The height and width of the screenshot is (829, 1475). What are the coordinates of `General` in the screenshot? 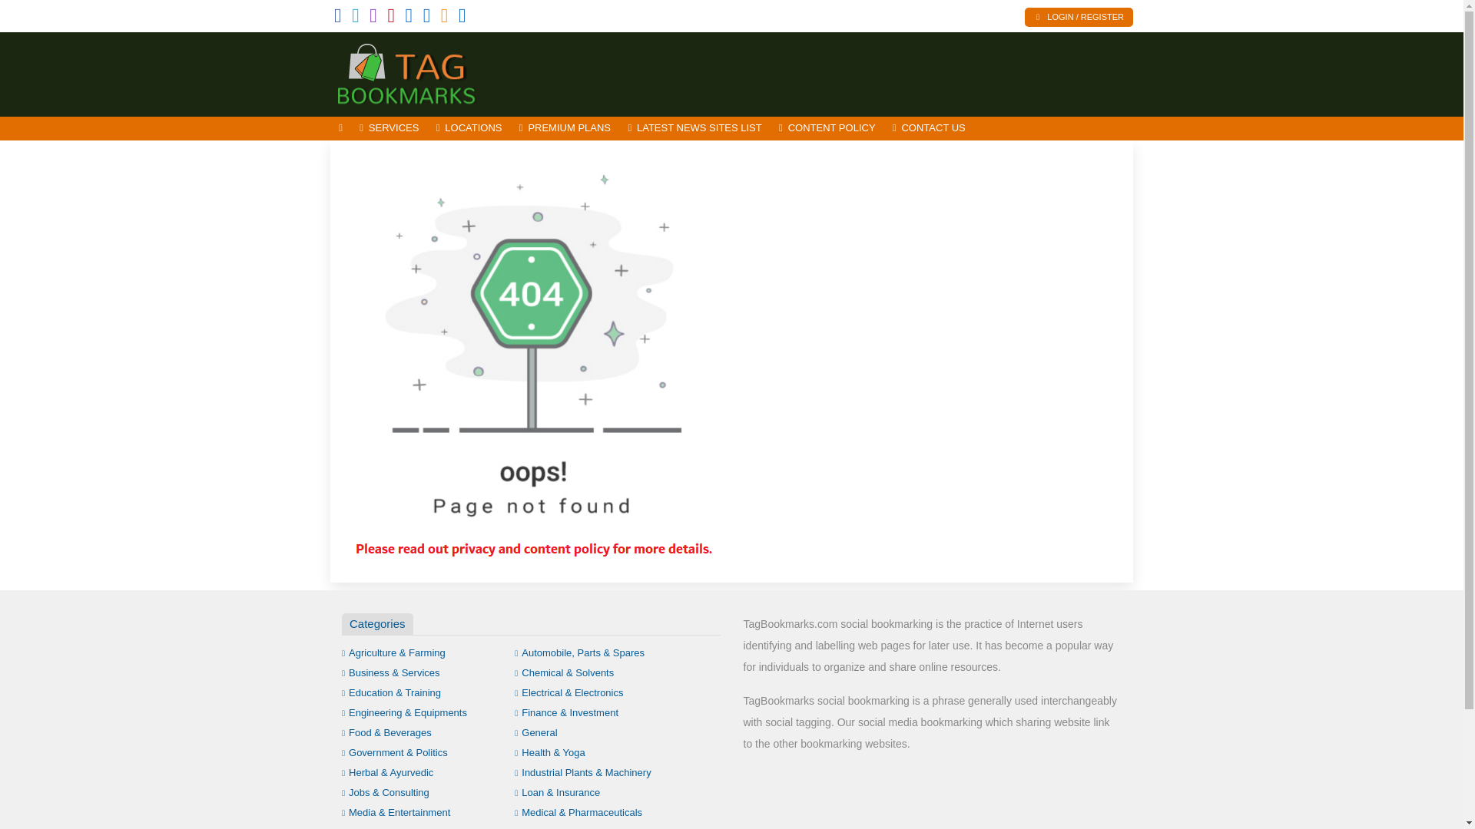 It's located at (536, 732).